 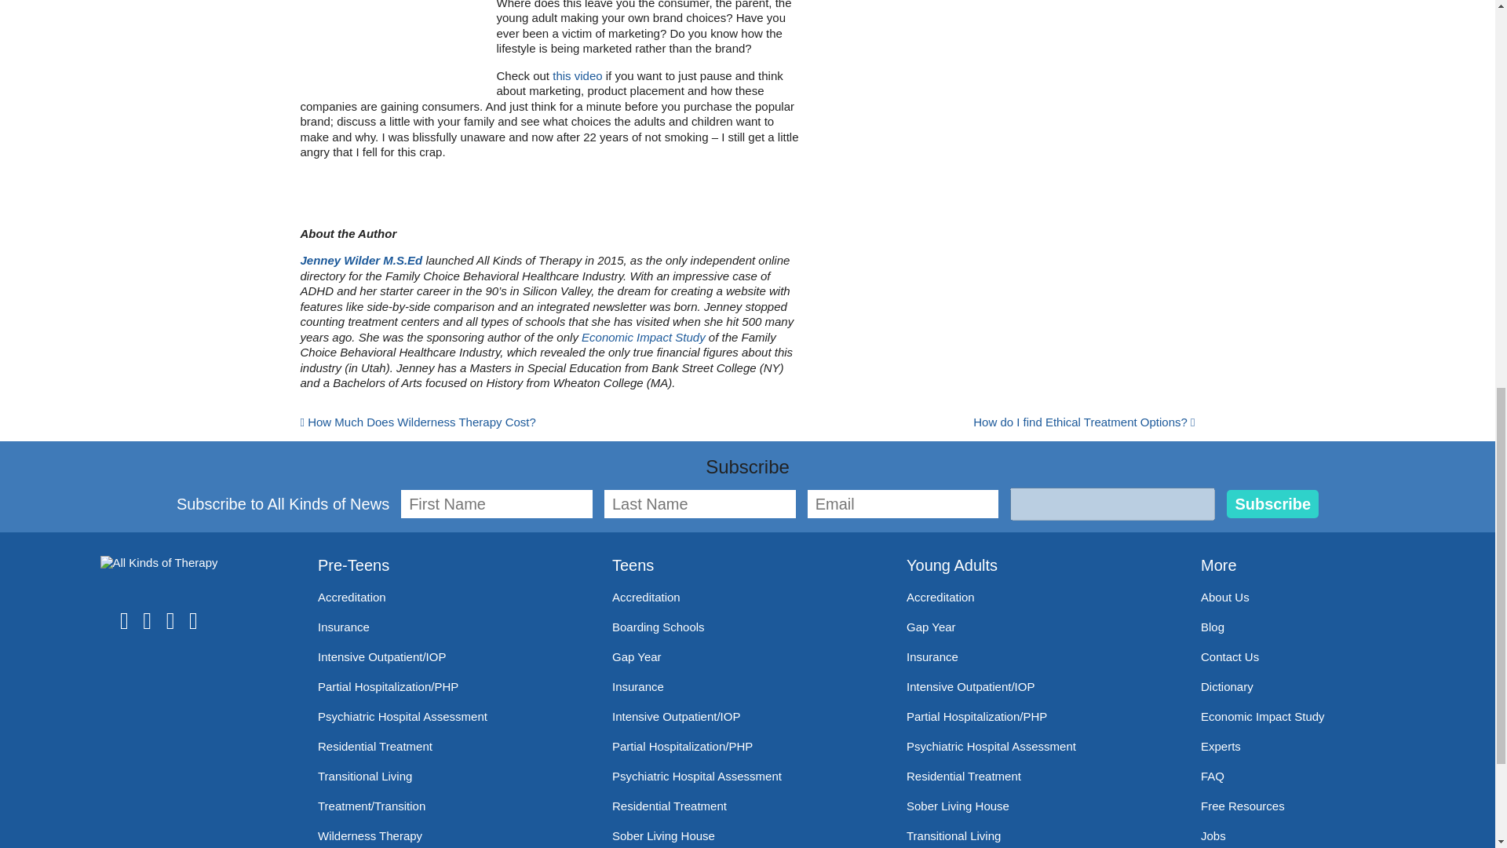 I want to click on this video, so click(x=579, y=75).